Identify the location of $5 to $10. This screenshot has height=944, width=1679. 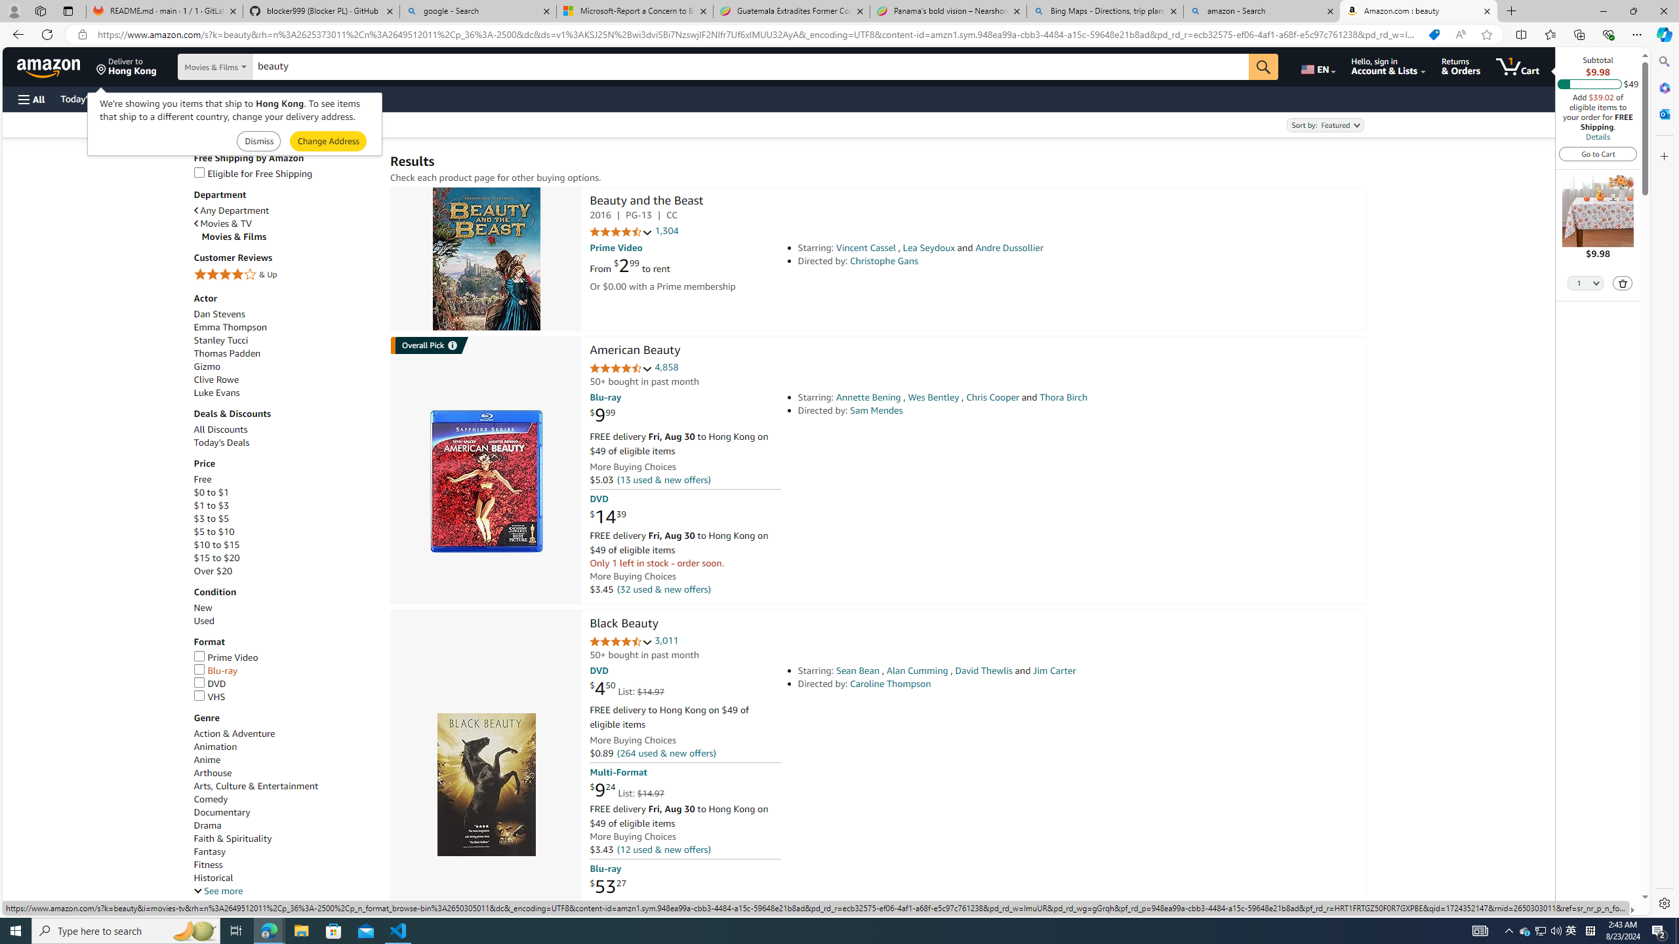
(285, 532).